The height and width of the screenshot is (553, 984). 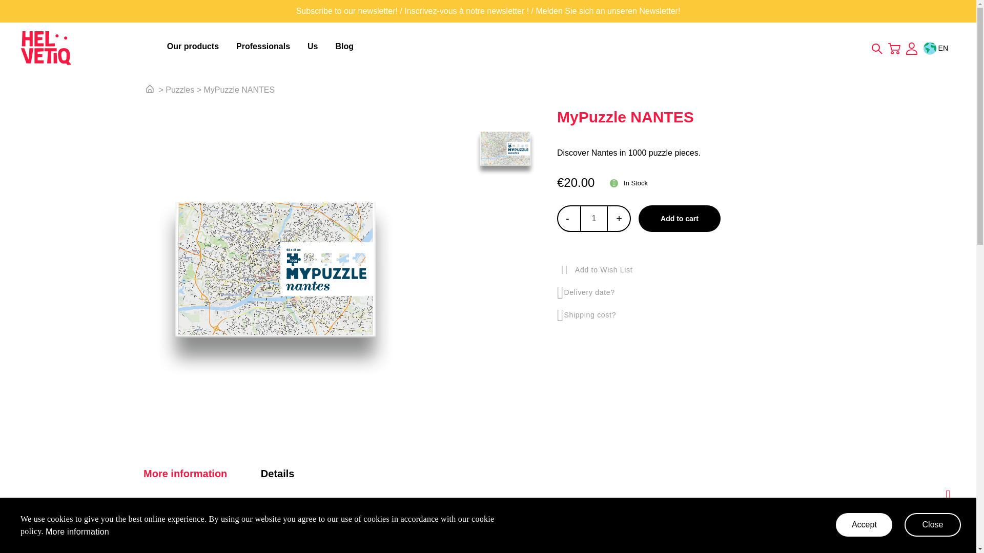 What do you see at coordinates (594, 218) in the screenshot?
I see `Qty` at bounding box center [594, 218].